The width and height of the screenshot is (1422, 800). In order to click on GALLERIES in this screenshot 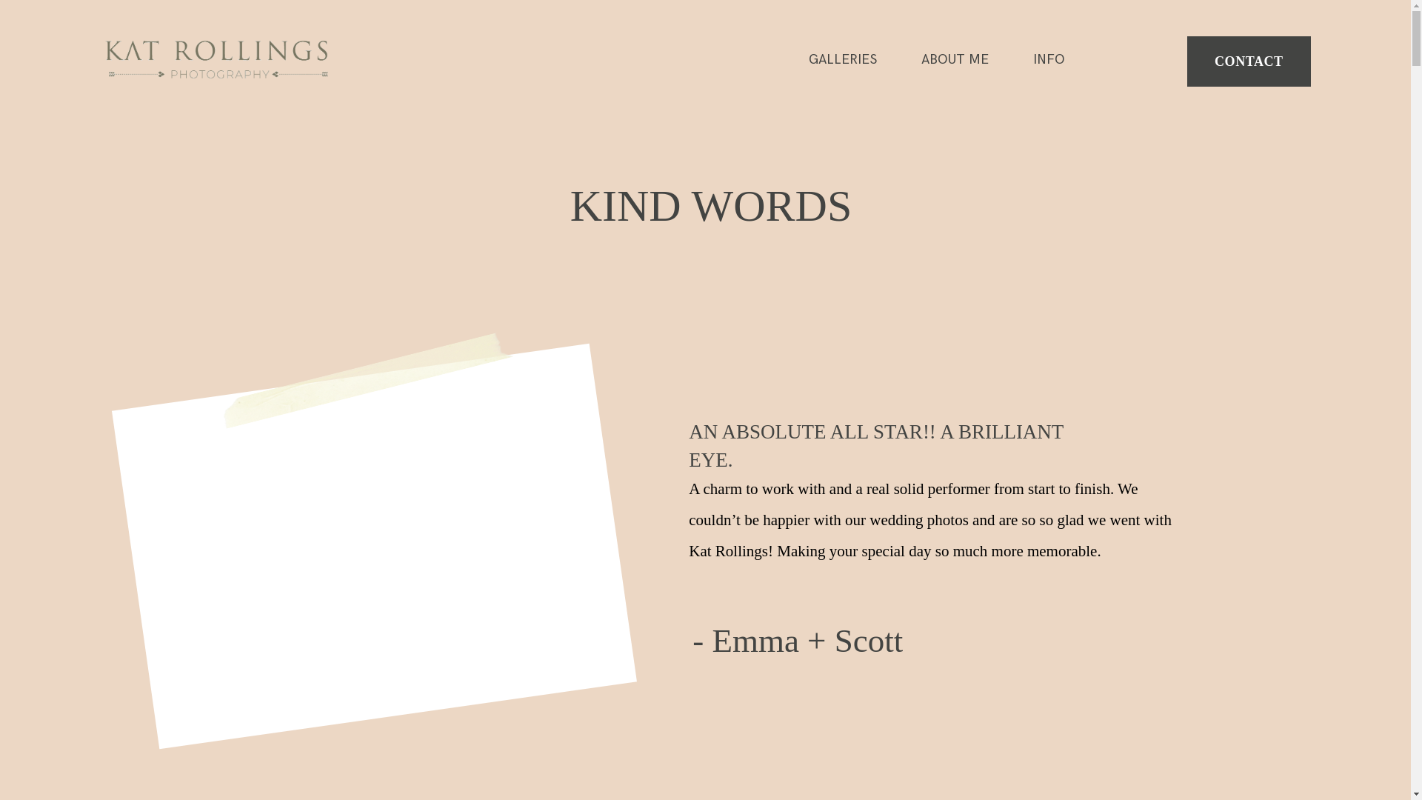, I will do `click(843, 60)`.